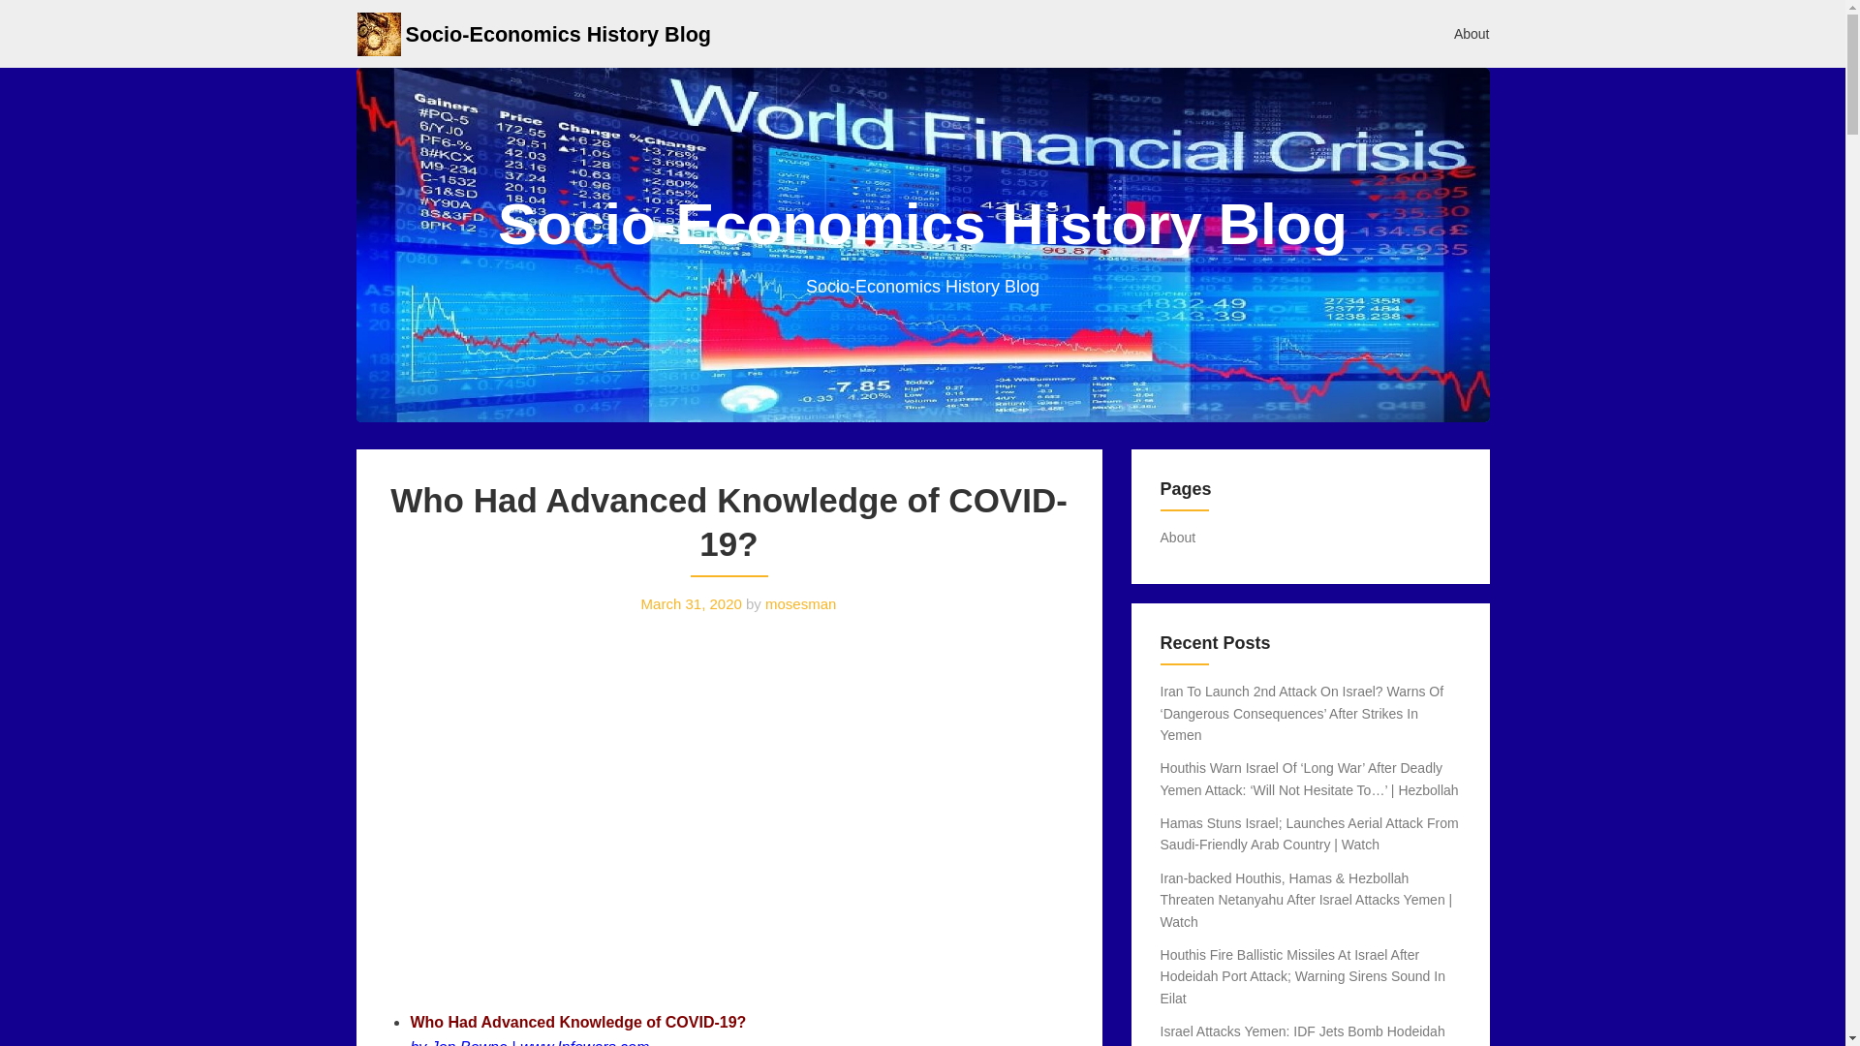  What do you see at coordinates (469, 1042) in the screenshot?
I see `Jon Bowne` at bounding box center [469, 1042].